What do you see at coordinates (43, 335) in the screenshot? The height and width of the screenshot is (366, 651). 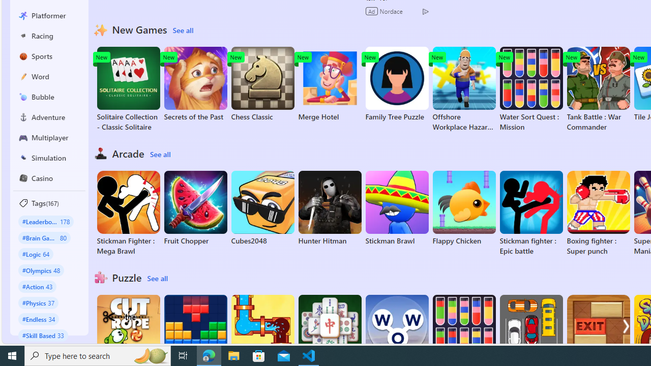 I see `#Skill Based 33` at bounding box center [43, 335].